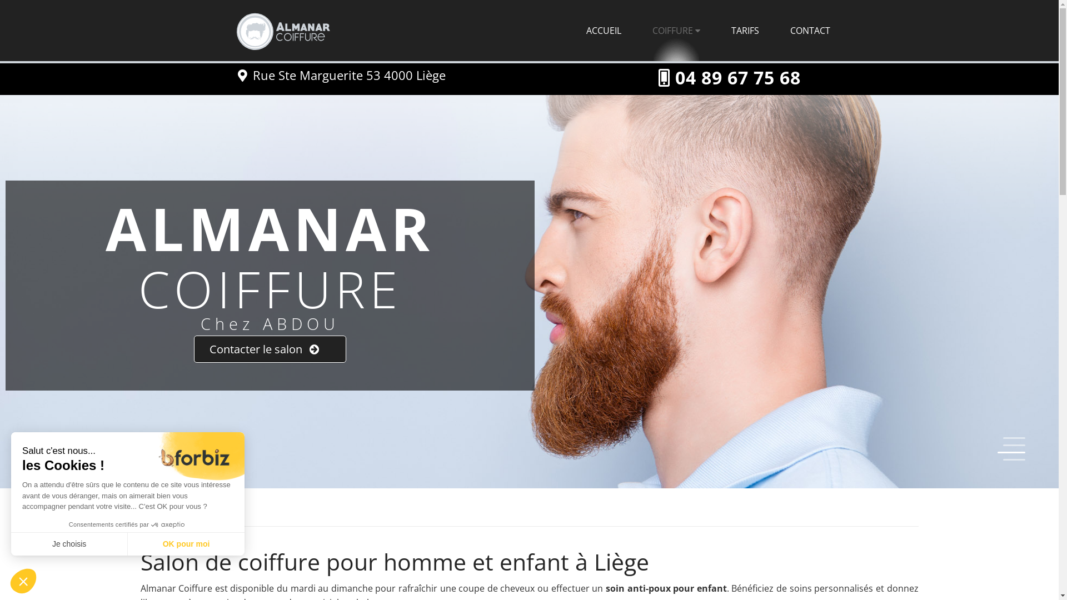  Describe the element at coordinates (186, 544) in the screenshot. I see `OK pour moi` at that location.